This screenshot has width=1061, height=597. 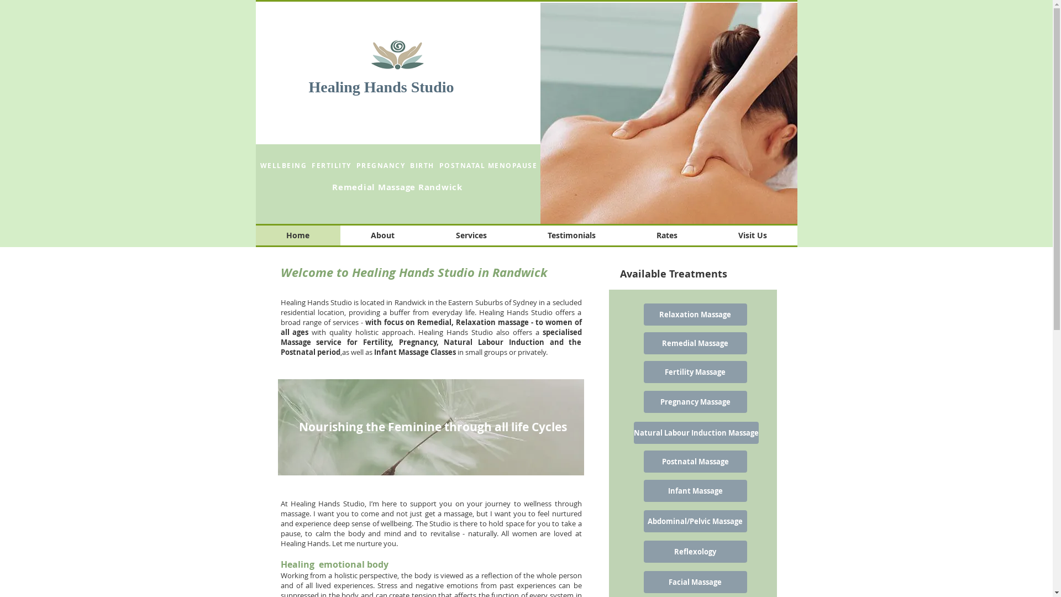 What do you see at coordinates (695, 491) in the screenshot?
I see `Infant Massage` at bounding box center [695, 491].